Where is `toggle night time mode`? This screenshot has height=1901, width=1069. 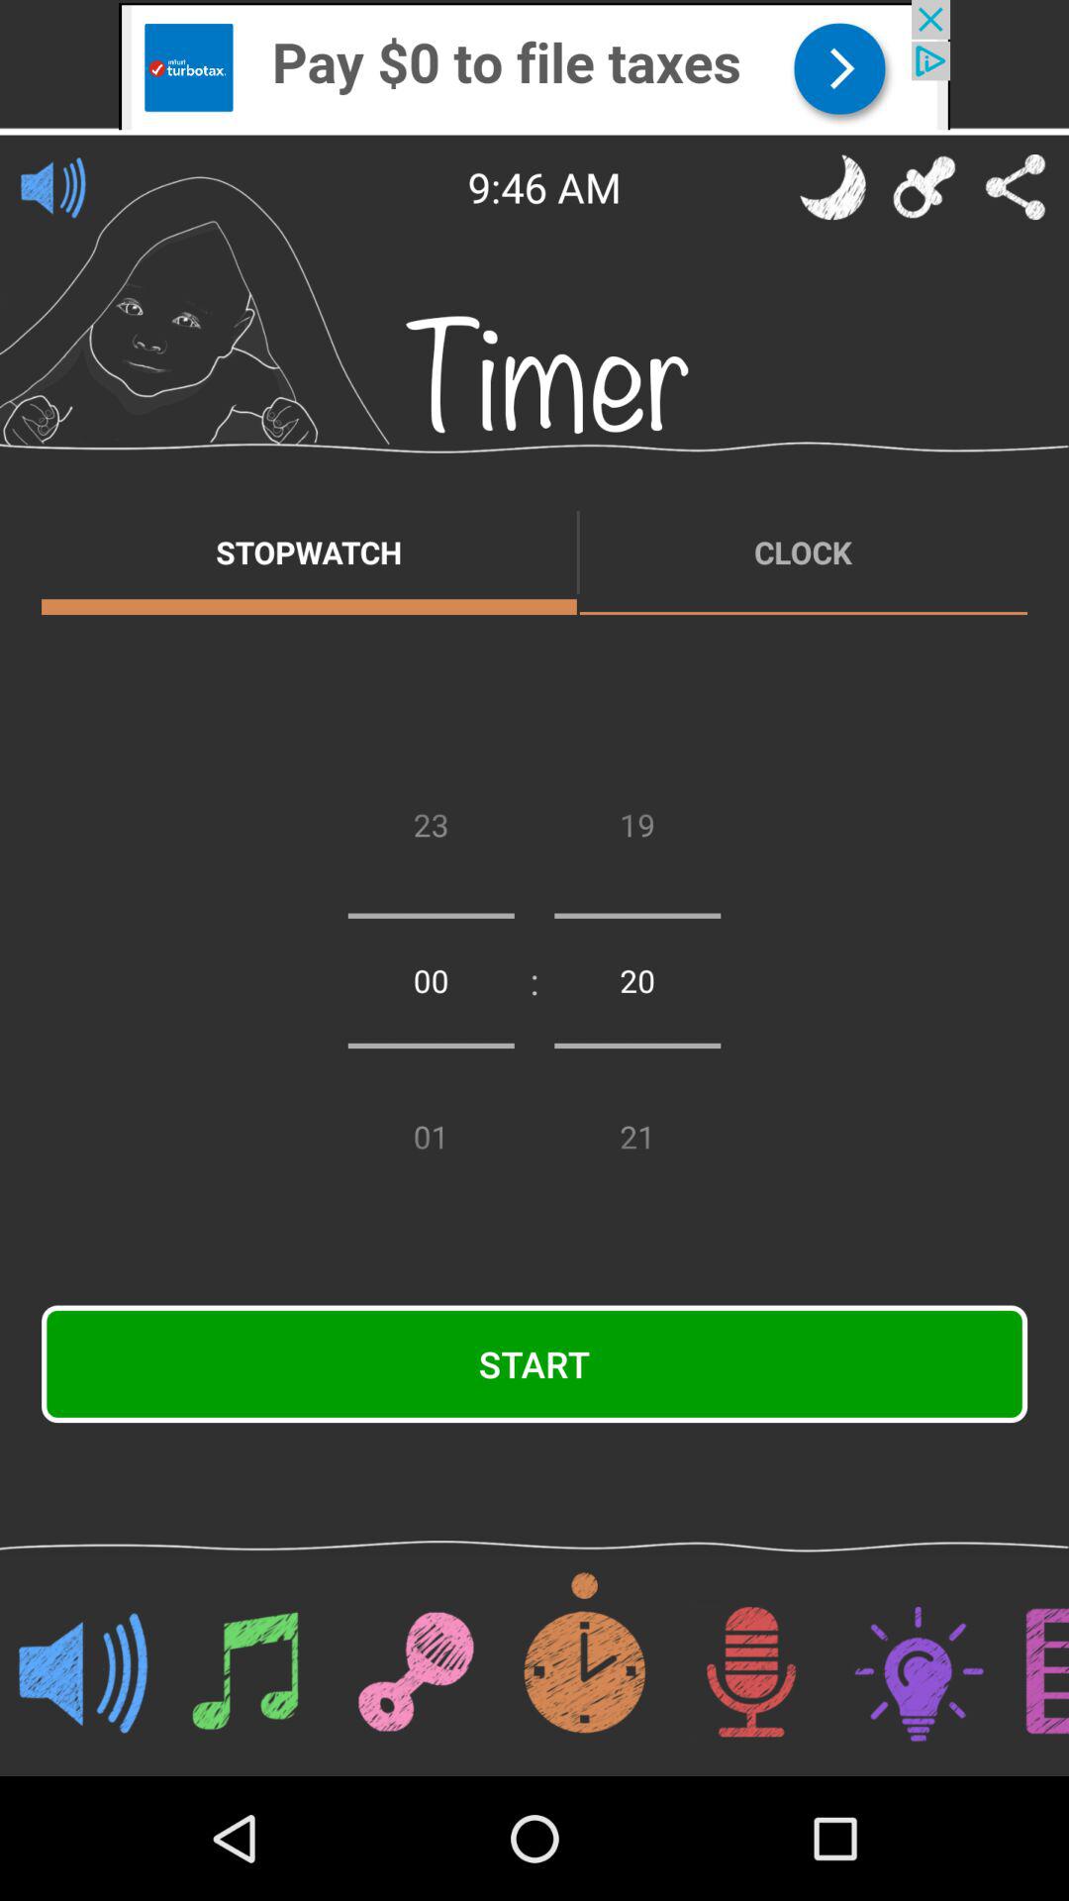 toggle night time mode is located at coordinates (832, 187).